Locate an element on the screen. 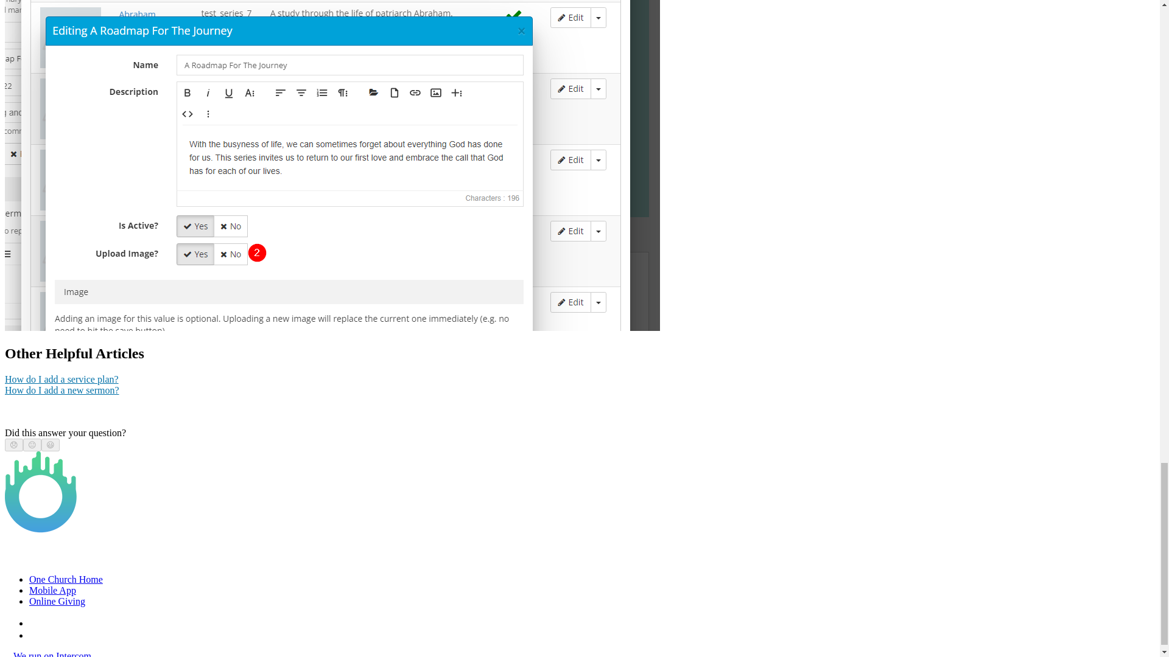 This screenshot has height=657, width=1169. Mobile App is located at coordinates (52, 590).